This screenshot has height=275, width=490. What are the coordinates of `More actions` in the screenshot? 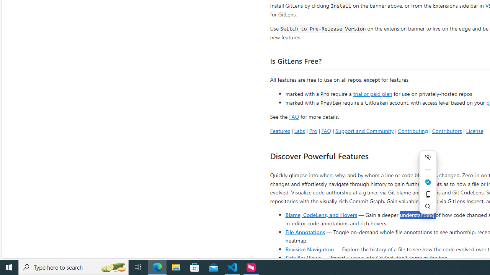 It's located at (428, 170).